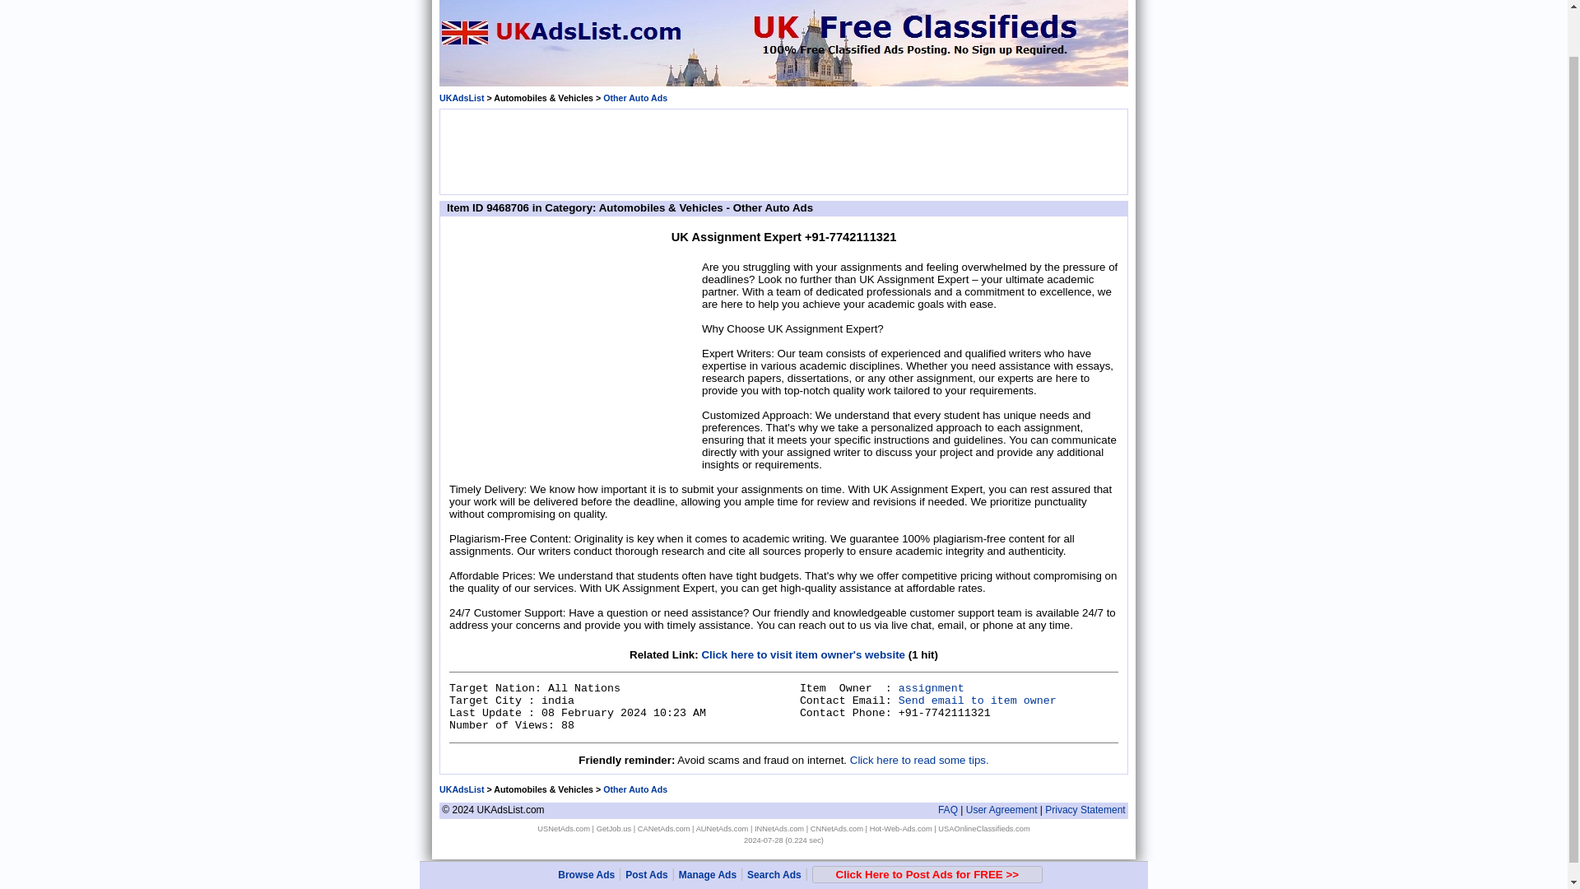  Describe the element at coordinates (984, 828) in the screenshot. I see `USAOnlineClassifieds.com` at that location.